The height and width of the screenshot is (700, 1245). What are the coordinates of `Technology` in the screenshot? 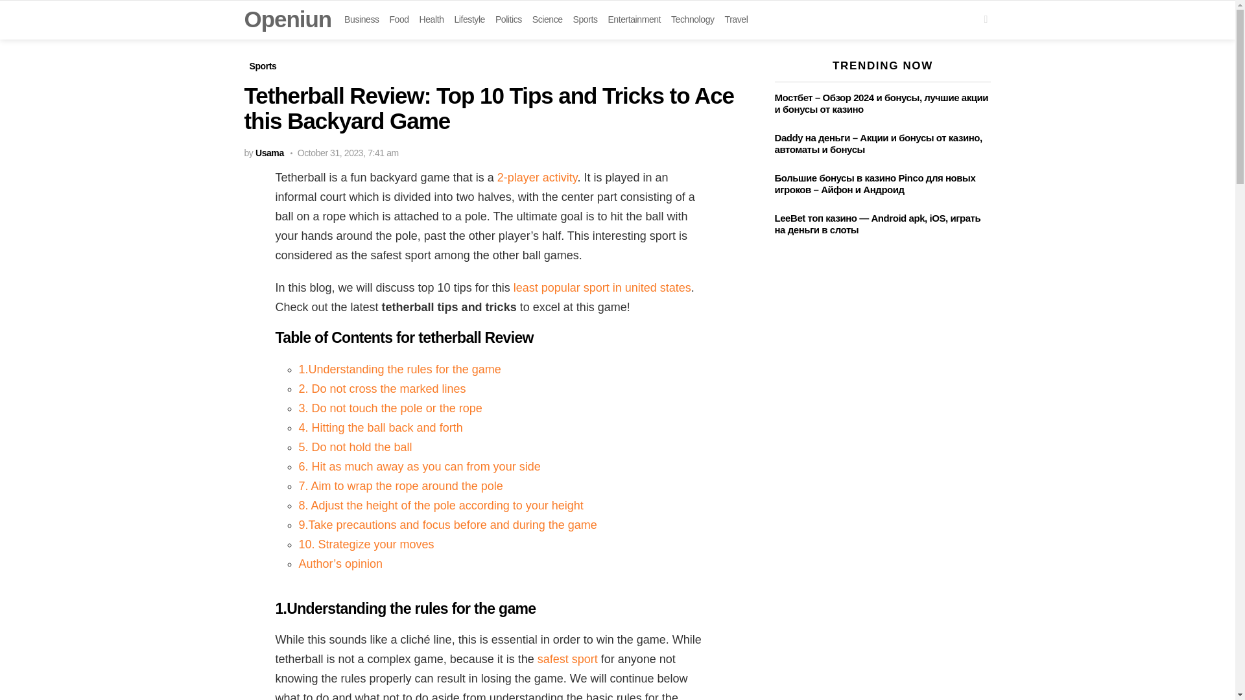 It's located at (693, 19).